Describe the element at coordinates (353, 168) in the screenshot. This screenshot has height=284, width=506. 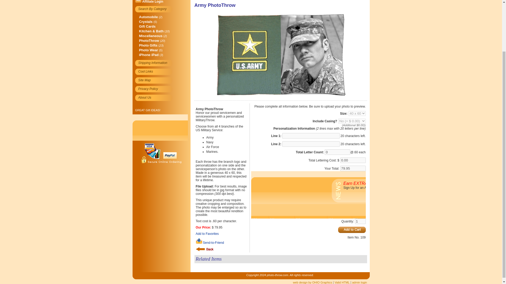
I see `79.95` at that location.